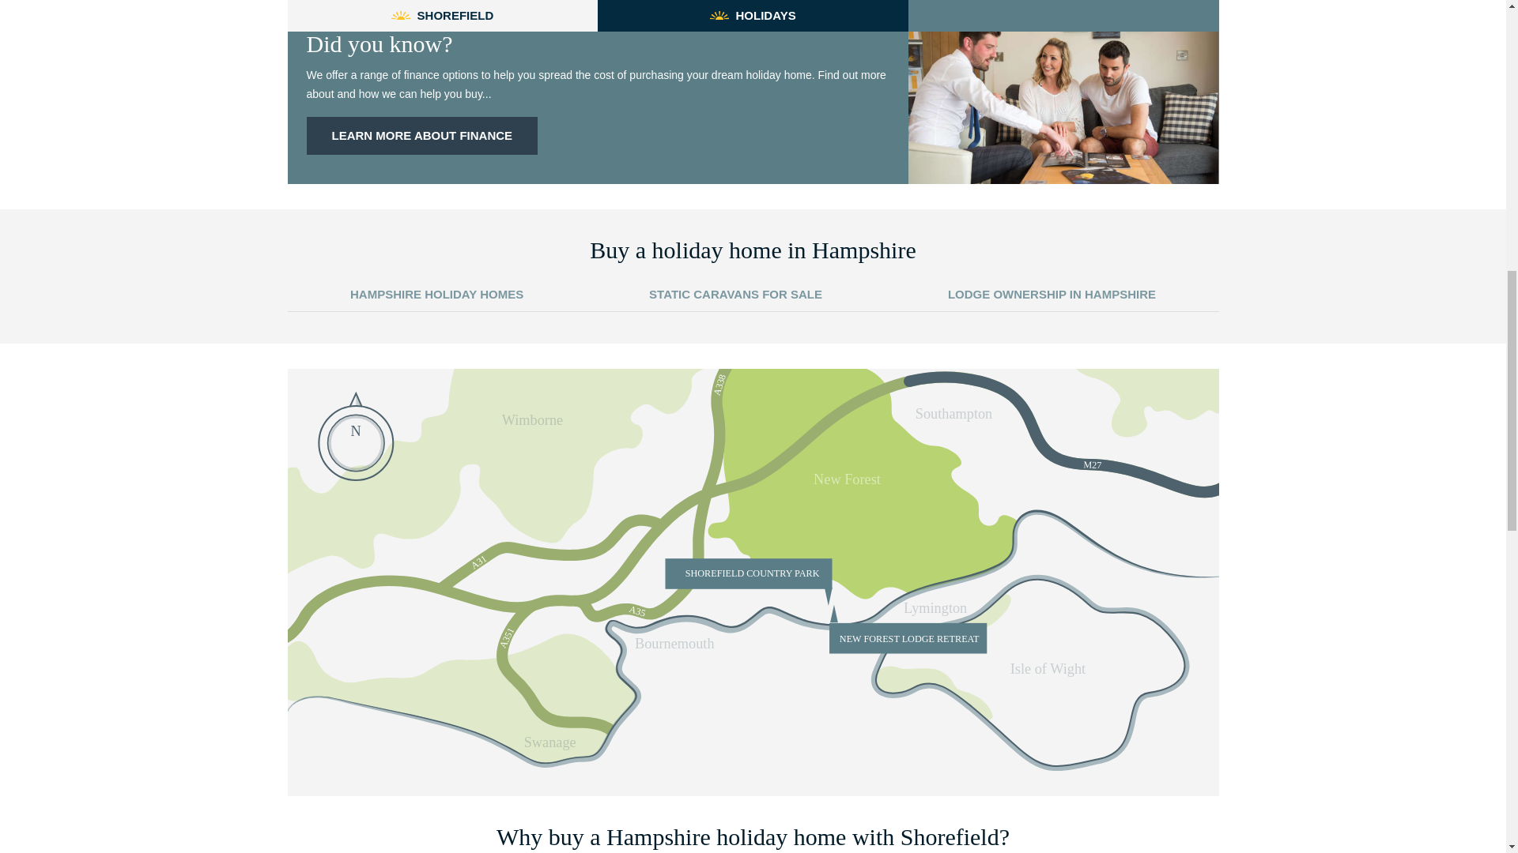  I want to click on View: Static Caravans For Sale, so click(735, 295).